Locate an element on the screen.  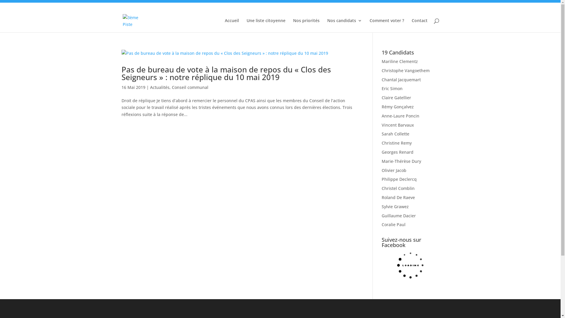
Christel Comblin is located at coordinates (398, 188).